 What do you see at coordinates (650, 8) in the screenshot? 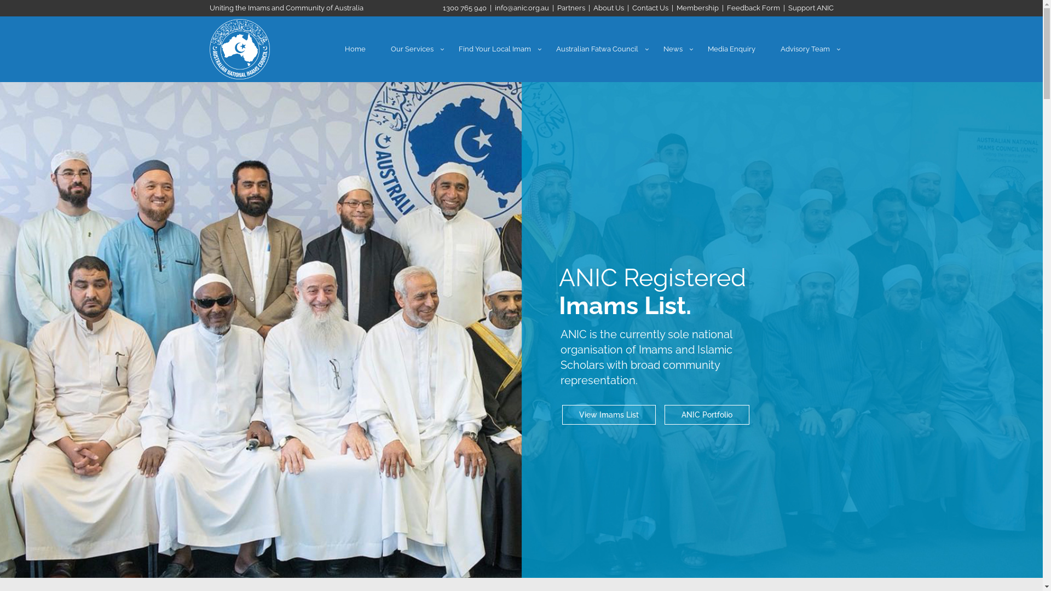
I see `Contact Us` at bounding box center [650, 8].